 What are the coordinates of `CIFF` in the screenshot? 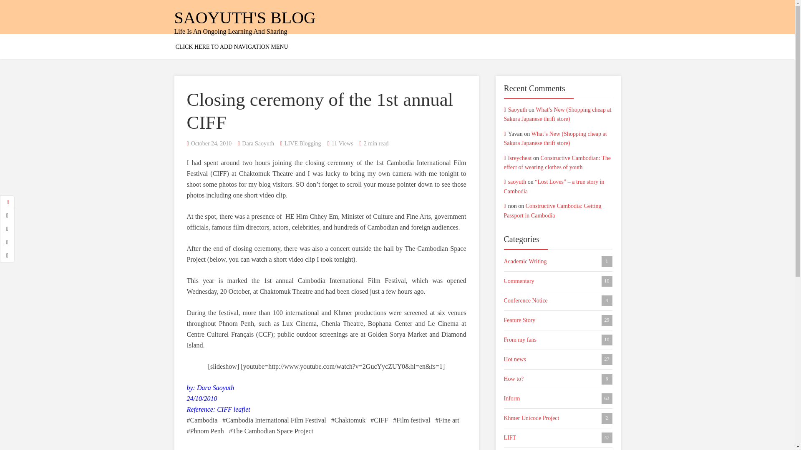 It's located at (517, 110).